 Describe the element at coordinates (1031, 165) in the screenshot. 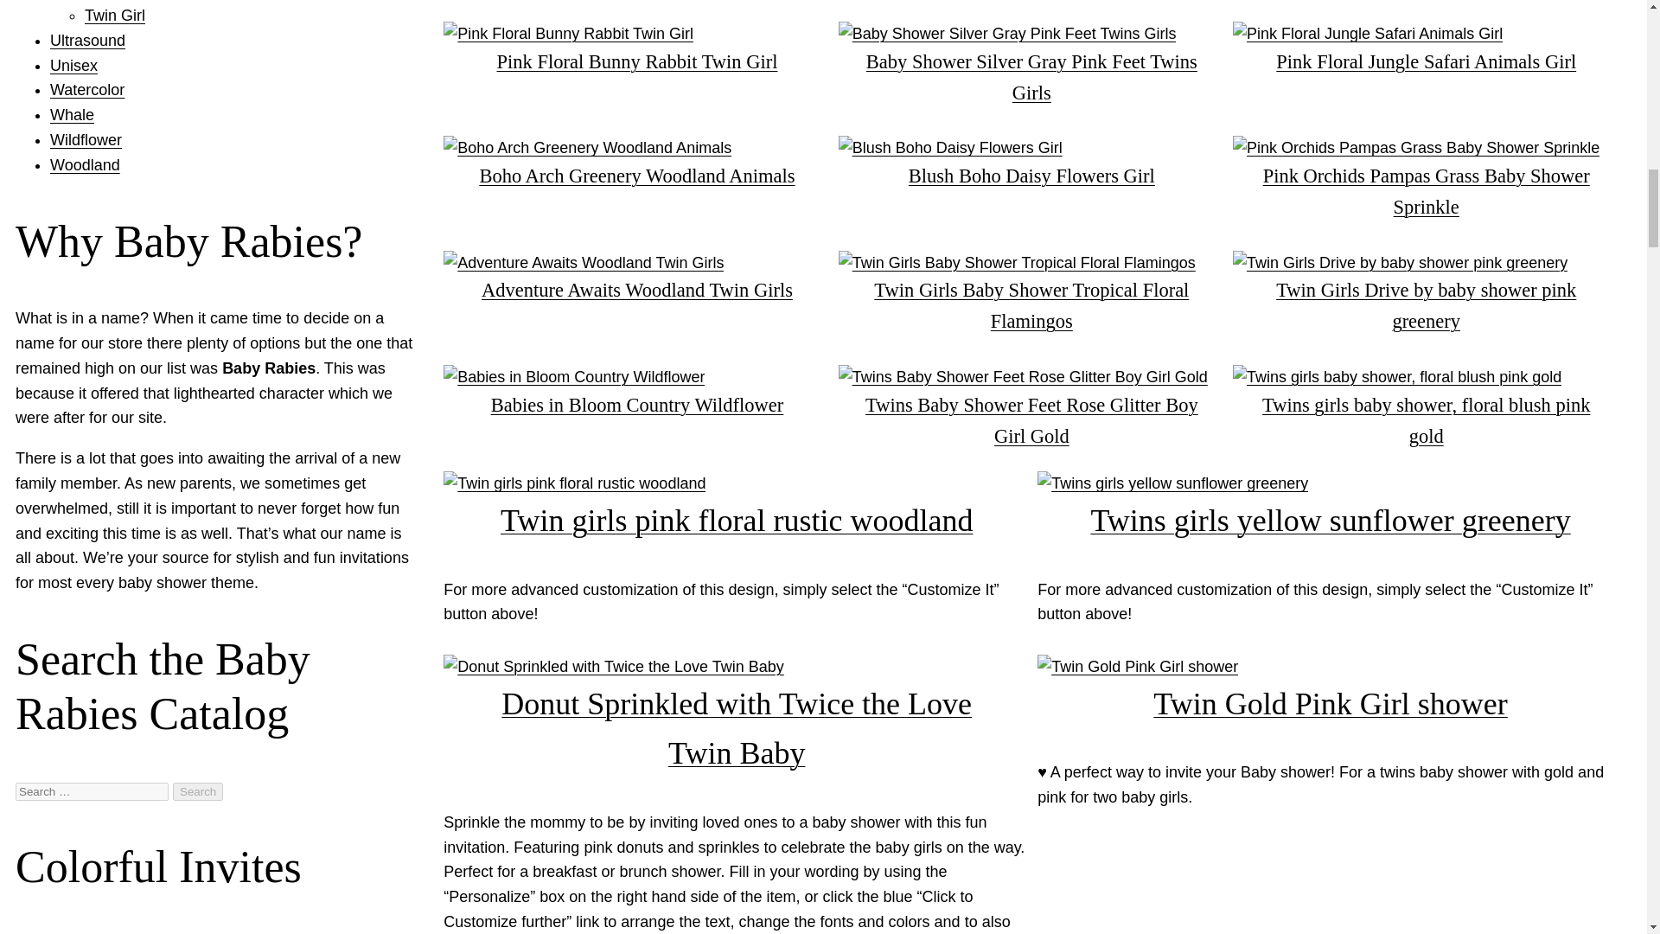

I see `Blush Boho Daisy Flowers Girl` at that location.